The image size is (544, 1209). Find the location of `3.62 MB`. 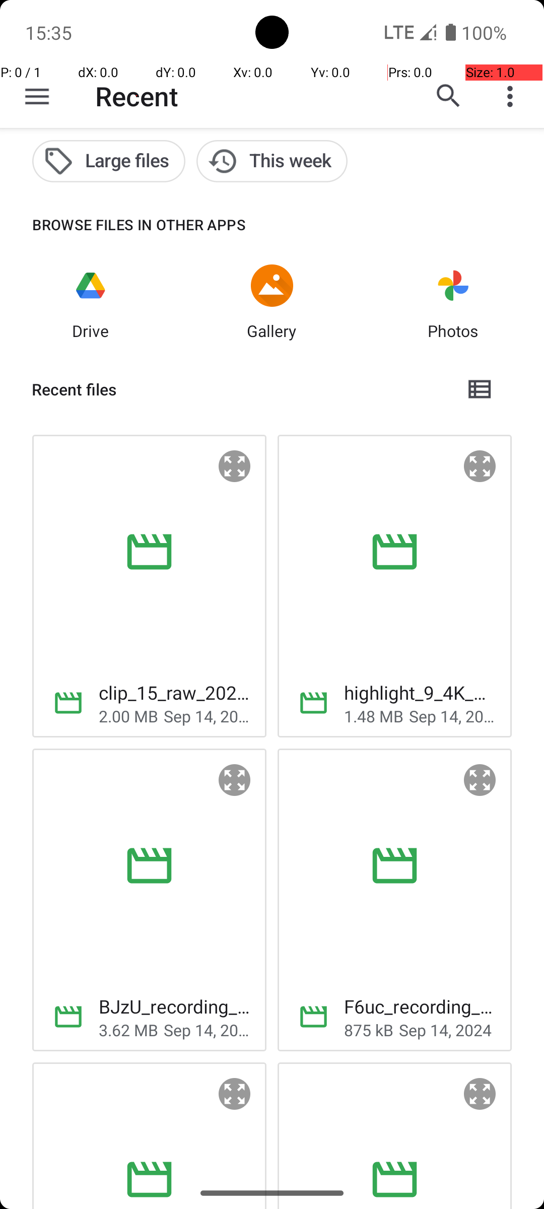

3.62 MB is located at coordinates (128, 1030).